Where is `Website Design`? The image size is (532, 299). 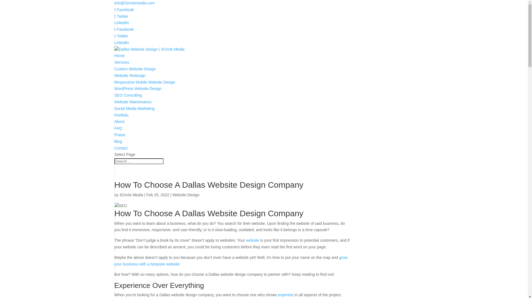 Website Design is located at coordinates (186, 195).